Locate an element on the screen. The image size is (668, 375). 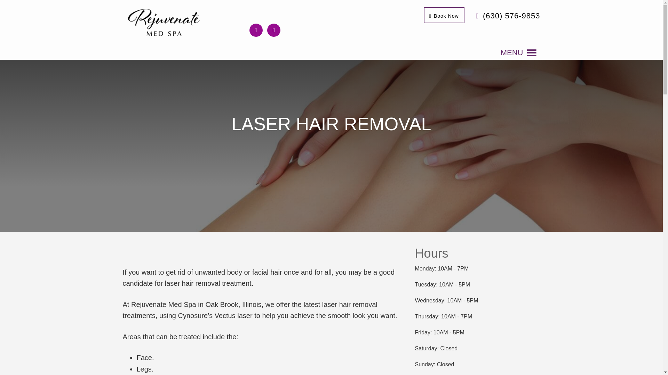
Facebook is located at coordinates (256, 30).